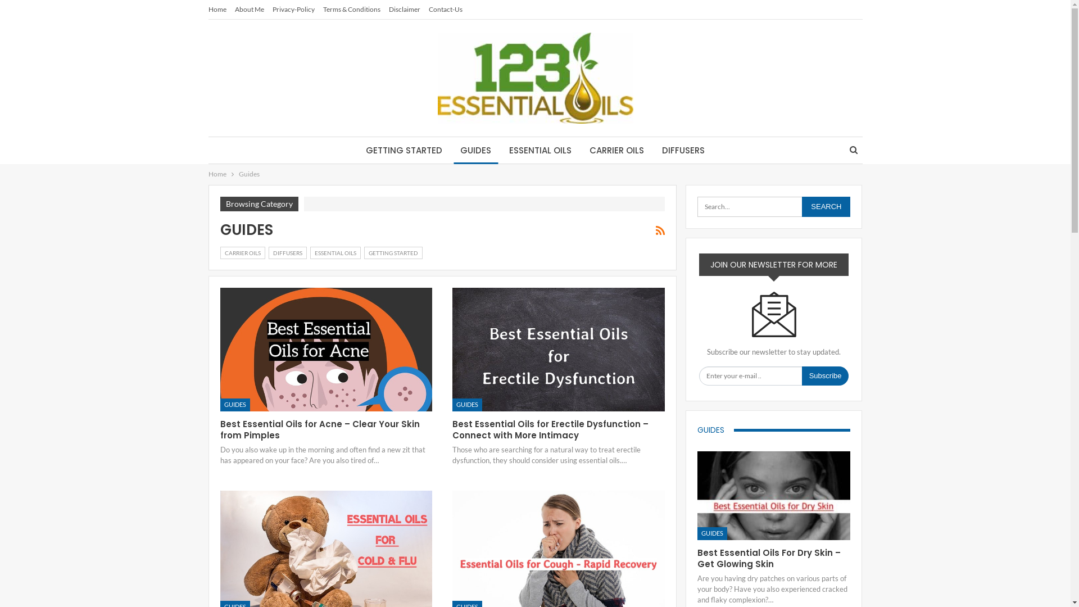  What do you see at coordinates (250, 9) in the screenshot?
I see `About Me` at bounding box center [250, 9].